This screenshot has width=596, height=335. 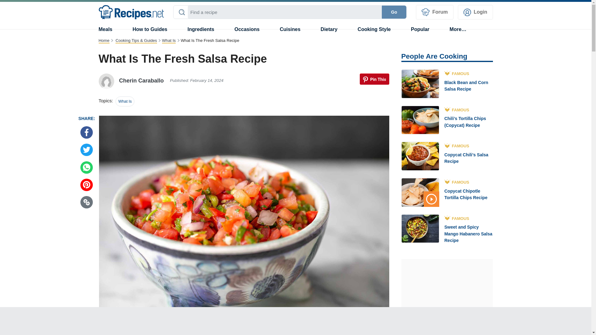 I want to click on Share on Pinterest, so click(x=374, y=79).